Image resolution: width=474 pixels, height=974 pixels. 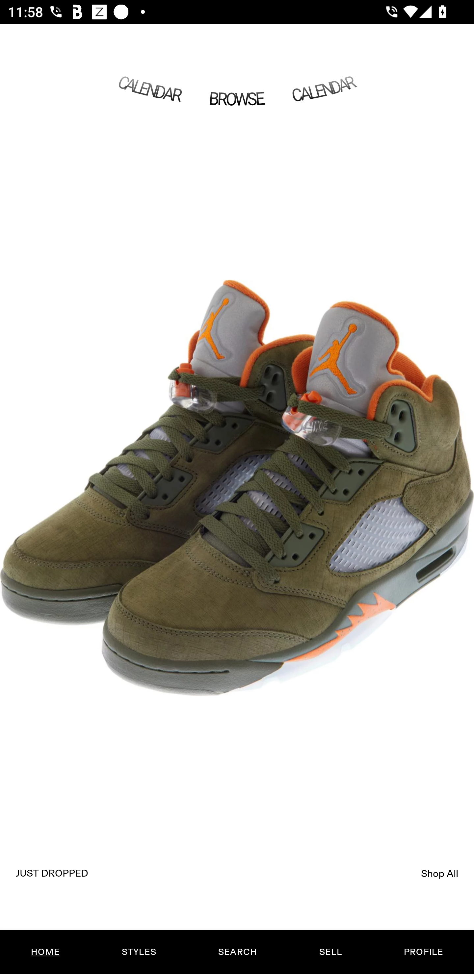 I want to click on SELL, so click(x=330, y=952).